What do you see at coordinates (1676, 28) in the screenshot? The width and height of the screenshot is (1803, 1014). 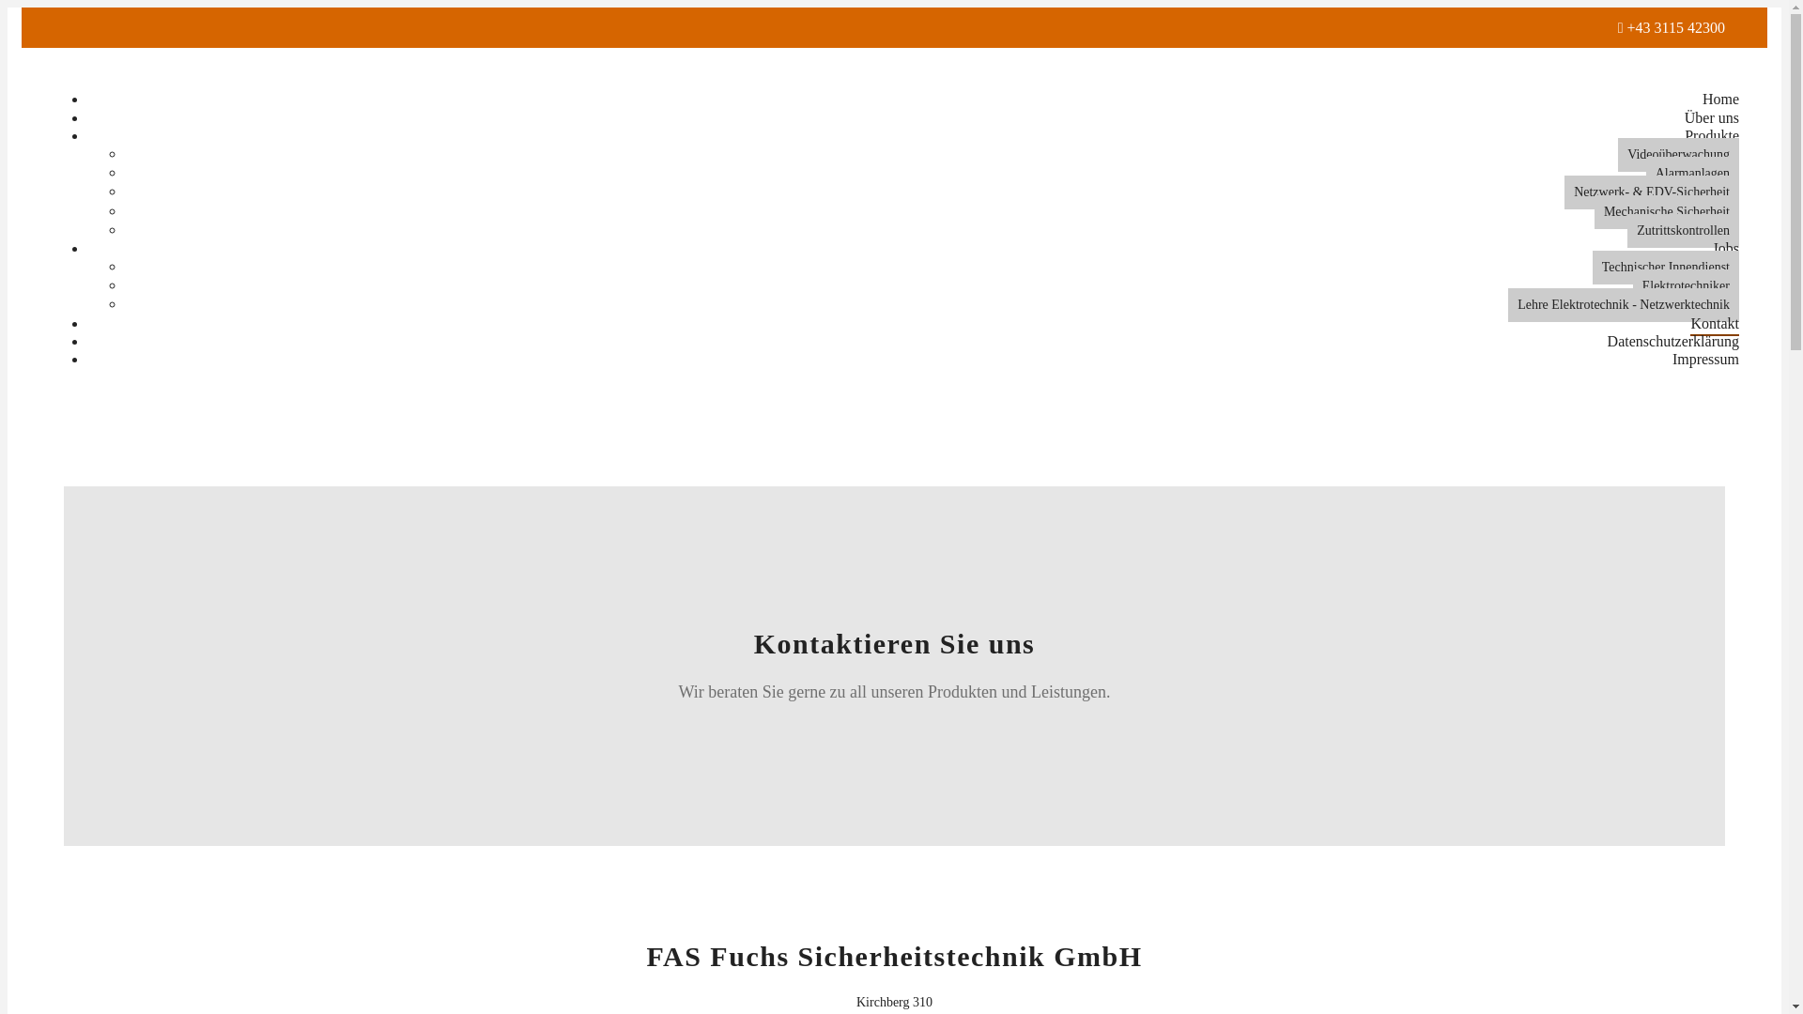 I see `+43 3115 42300` at bounding box center [1676, 28].